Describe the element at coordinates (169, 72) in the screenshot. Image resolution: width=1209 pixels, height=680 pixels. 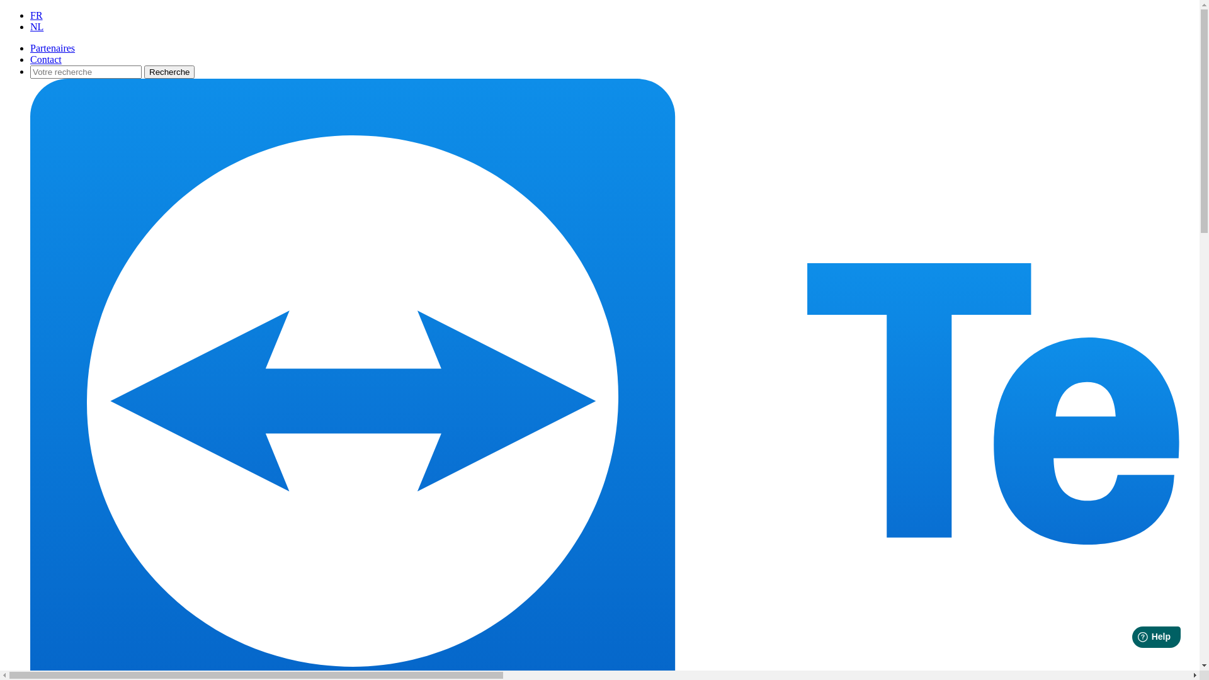
I see `Recherche` at that location.